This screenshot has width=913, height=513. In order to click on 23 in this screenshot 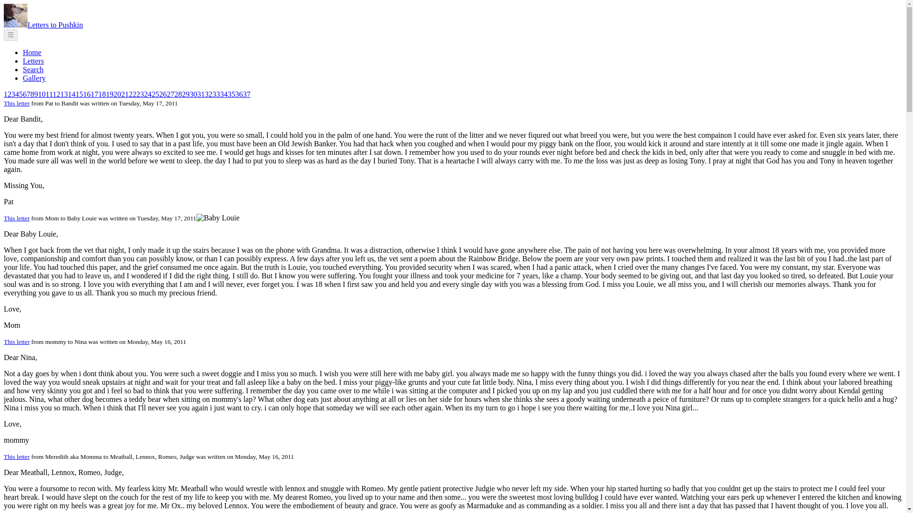, I will do `click(140, 94)`.